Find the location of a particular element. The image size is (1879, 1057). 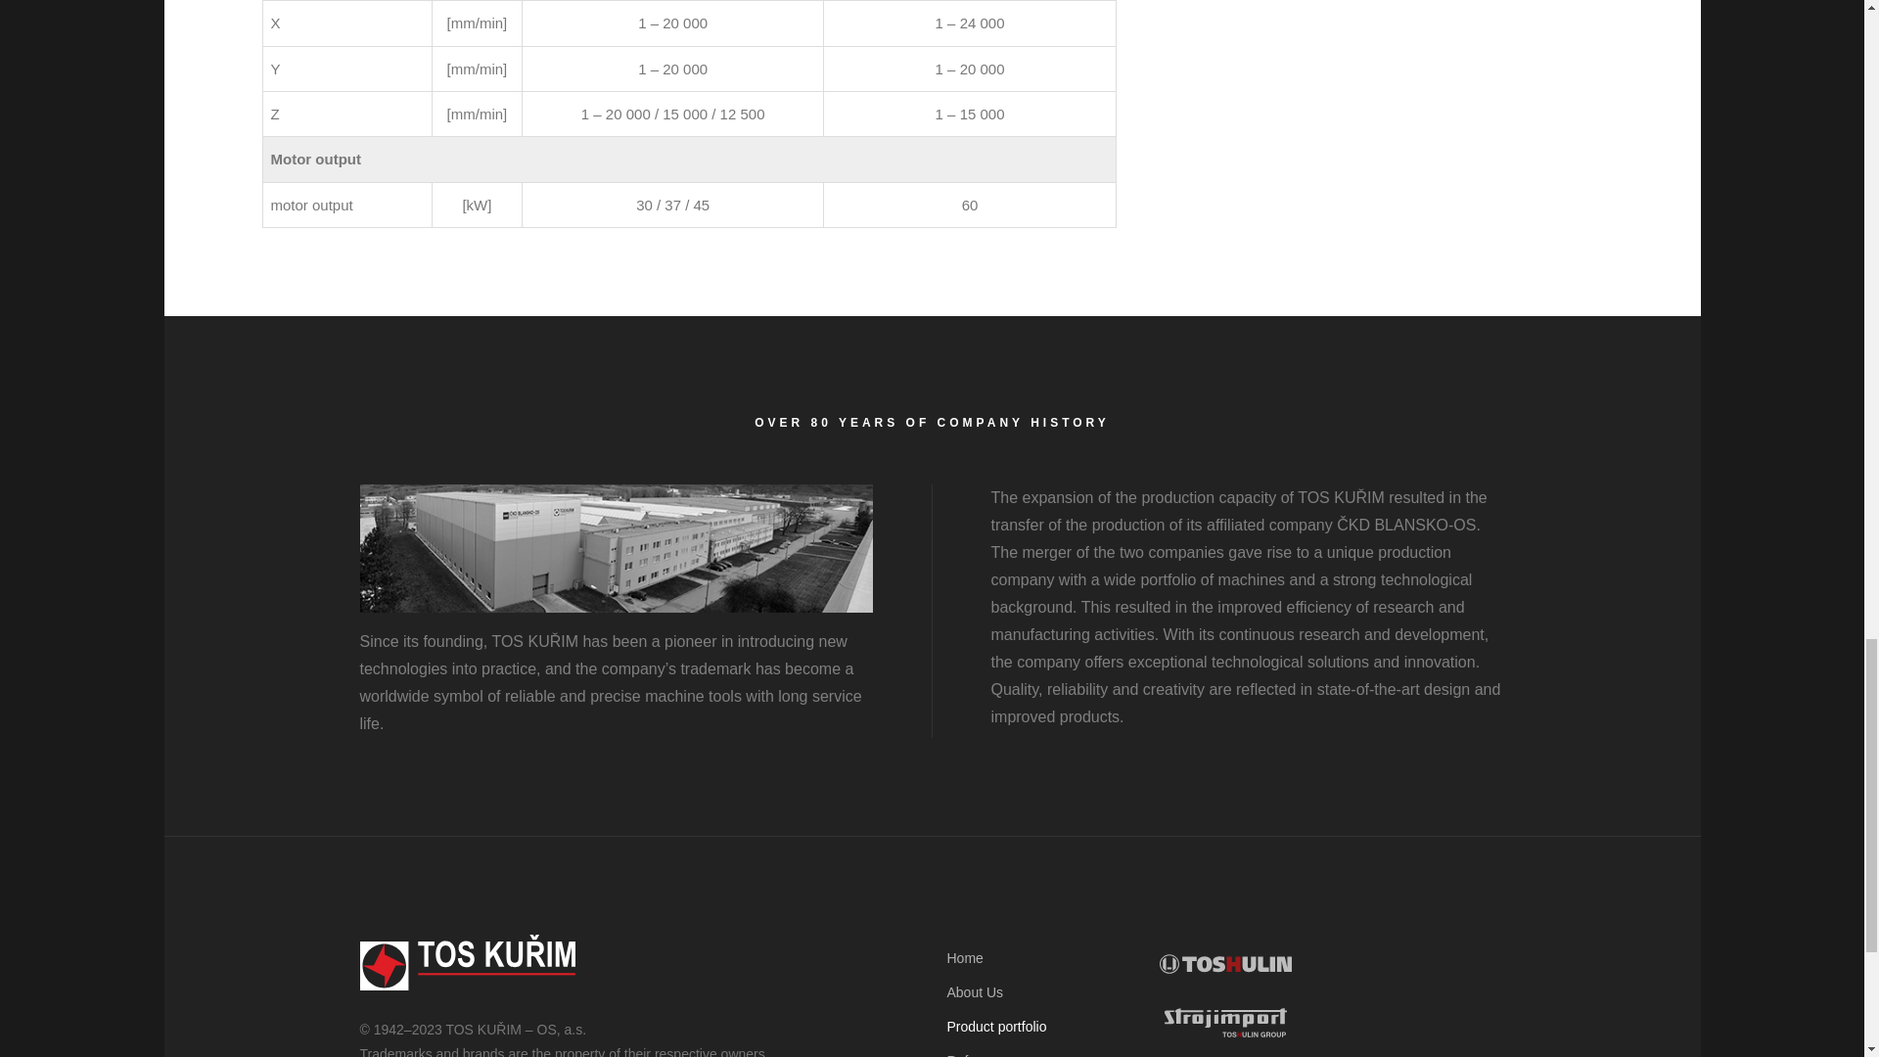

Product portfolio is located at coordinates (996, 1027).